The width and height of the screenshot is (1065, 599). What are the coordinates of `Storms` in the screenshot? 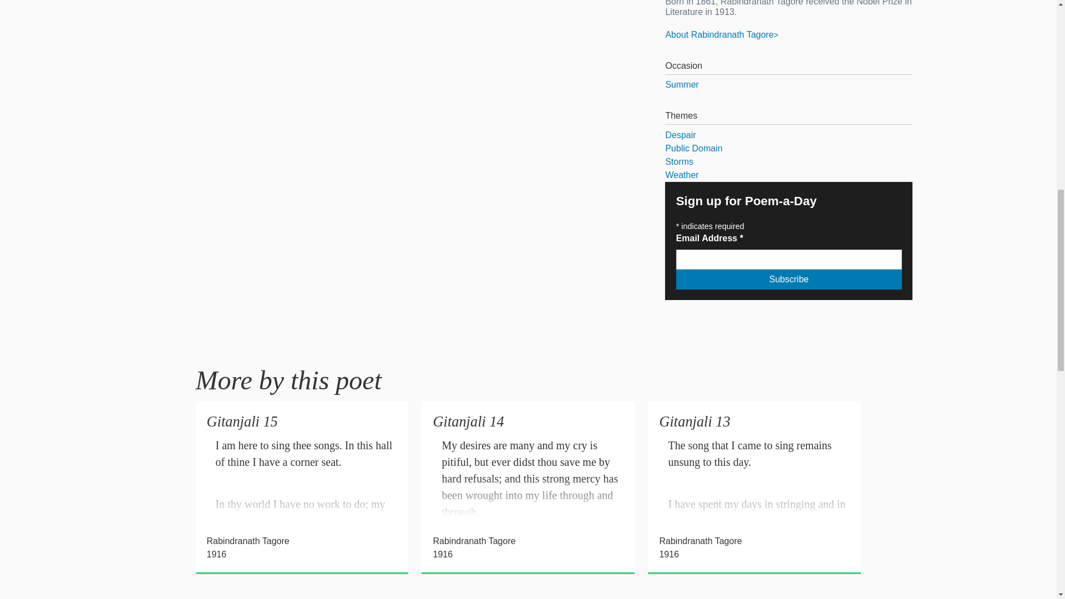 It's located at (789, 161).